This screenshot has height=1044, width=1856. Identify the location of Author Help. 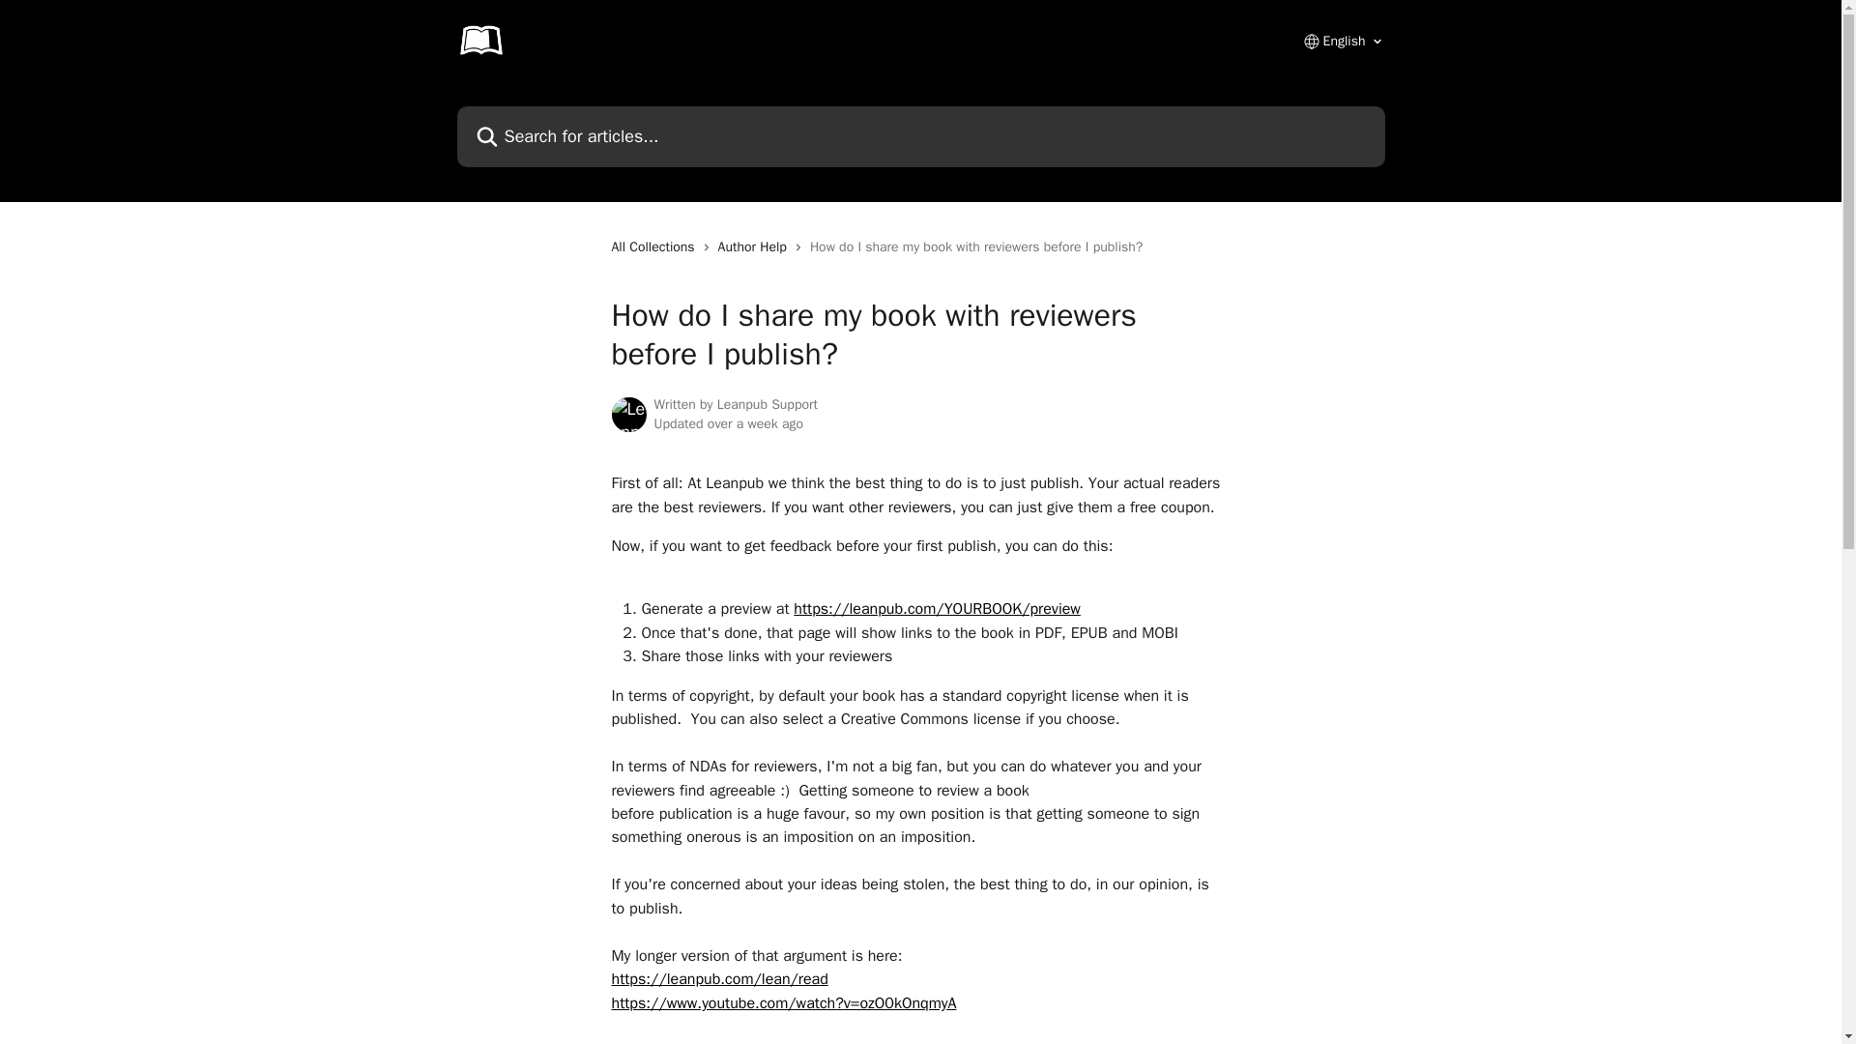
(756, 247).